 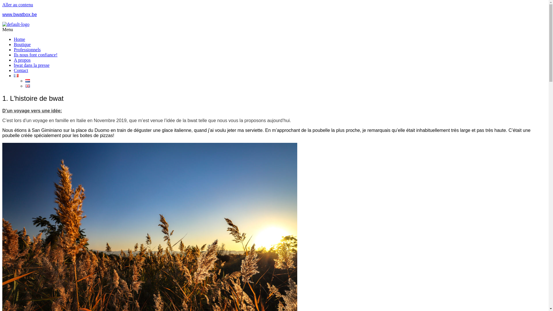 I want to click on Contact, so click(x=21, y=70).